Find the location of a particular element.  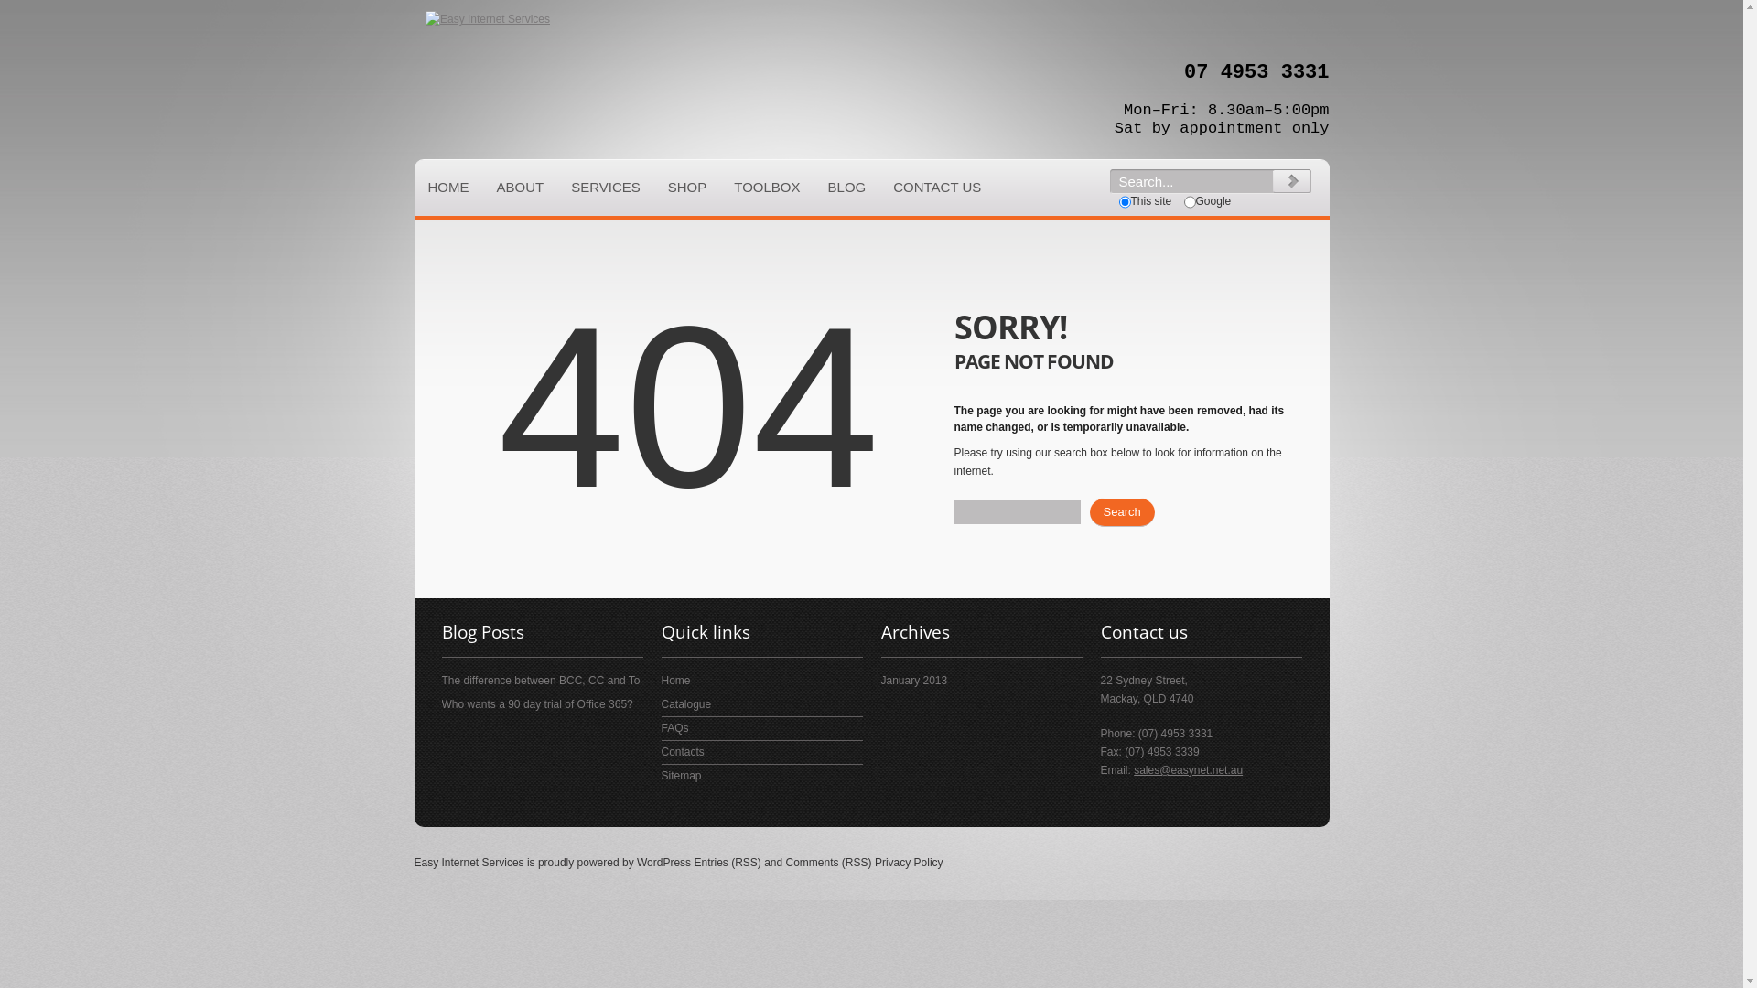

The difference between BCC, CC and To is located at coordinates (540, 681).